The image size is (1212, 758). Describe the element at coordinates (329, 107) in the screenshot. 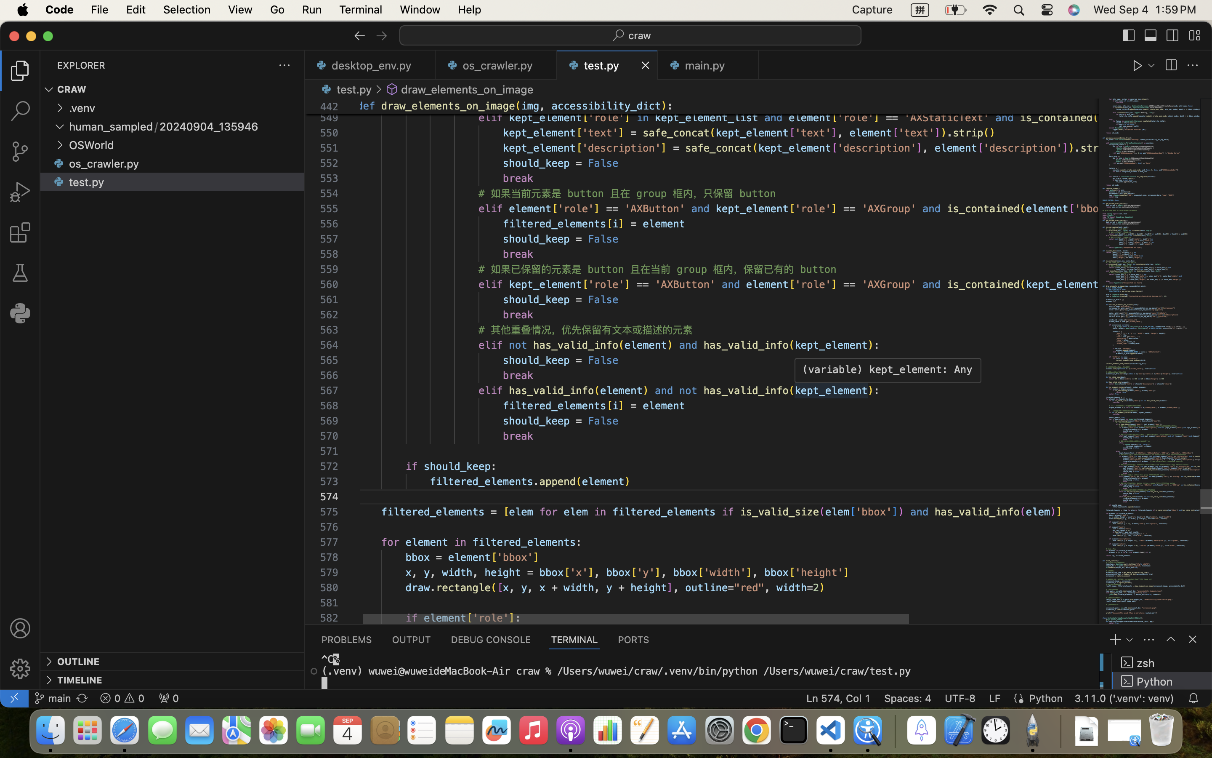

I see `442` at that location.